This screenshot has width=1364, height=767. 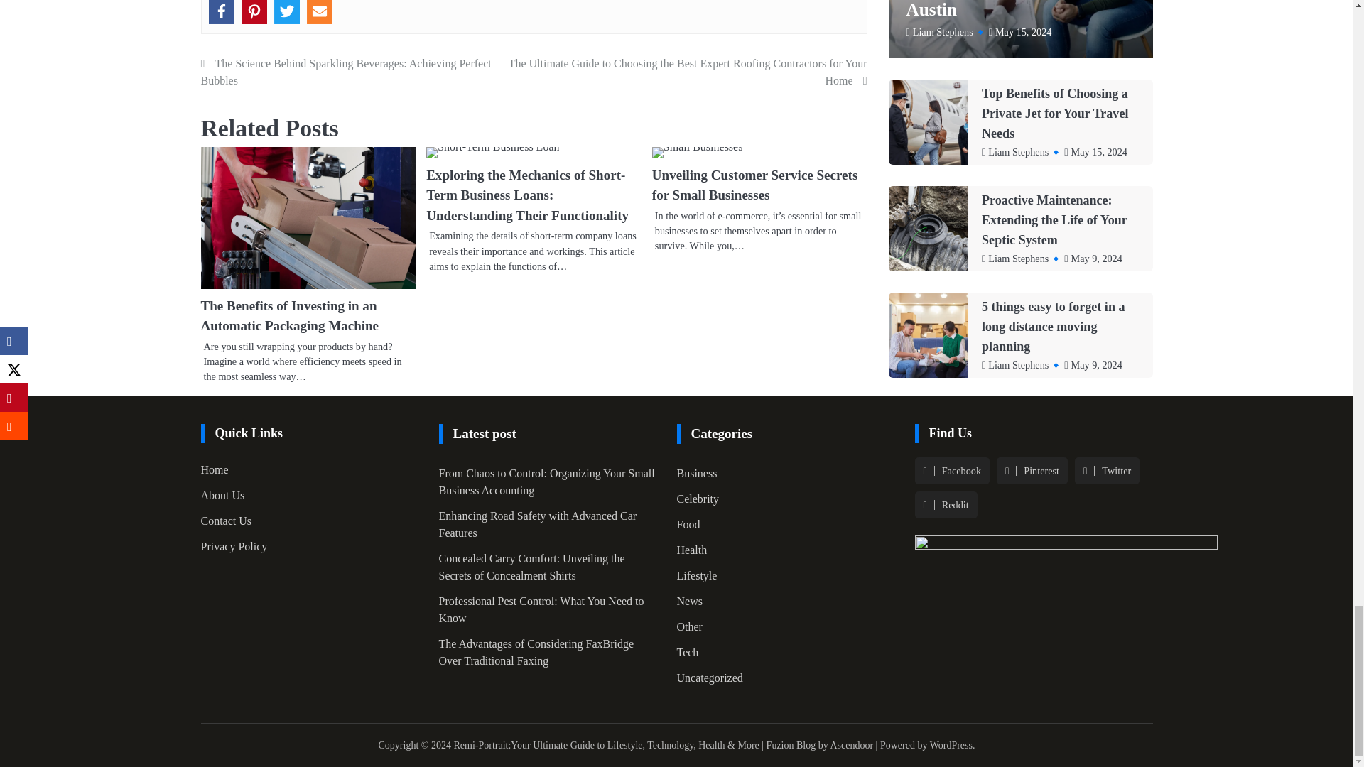 I want to click on Twitter, so click(x=287, y=11).